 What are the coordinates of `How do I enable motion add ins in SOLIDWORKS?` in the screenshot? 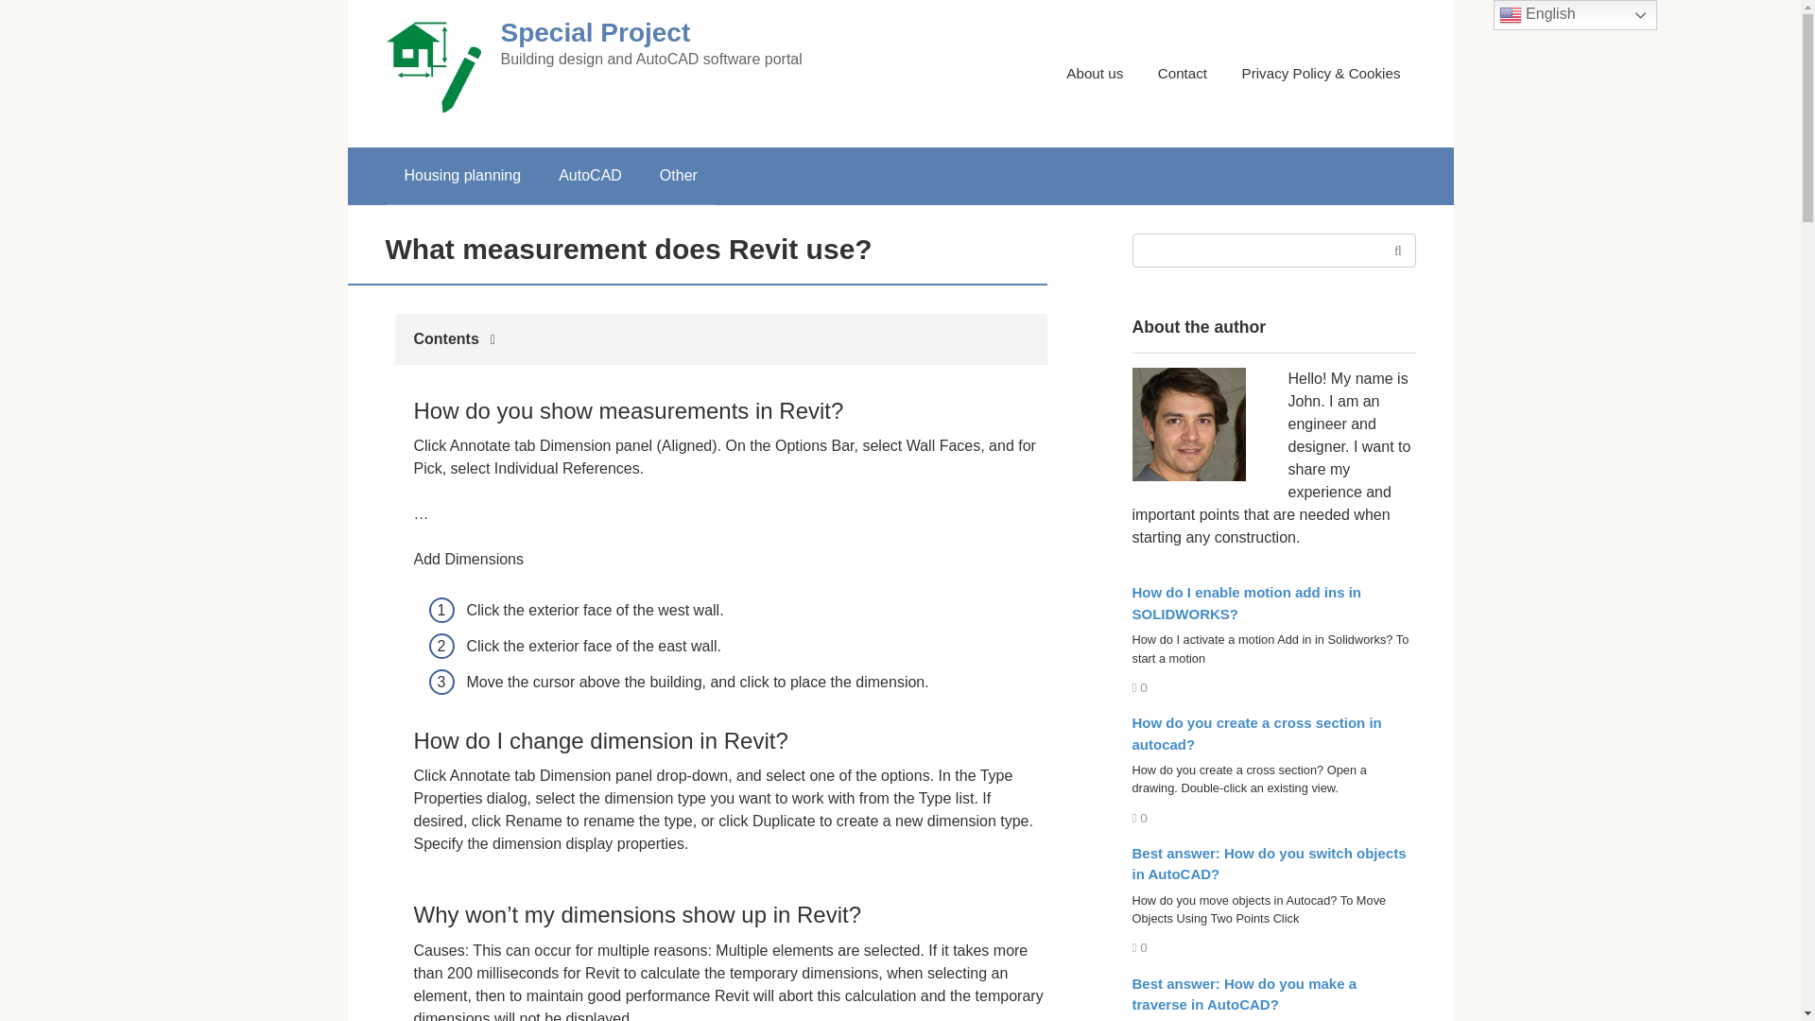 It's located at (1248, 602).